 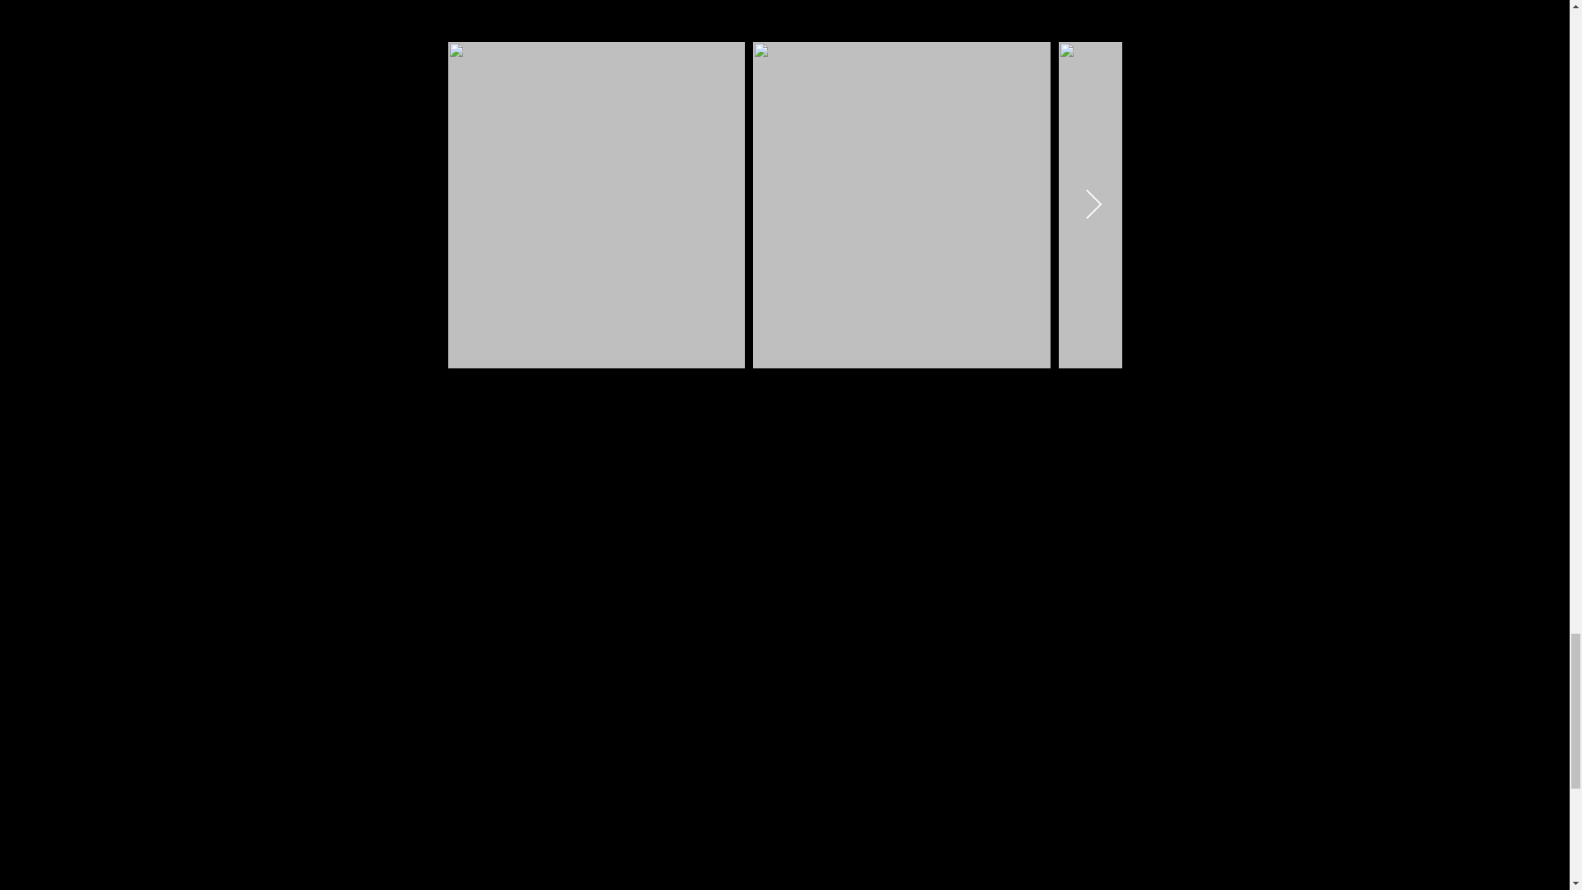 What do you see at coordinates (578, 618) in the screenshot?
I see `External YouTube` at bounding box center [578, 618].